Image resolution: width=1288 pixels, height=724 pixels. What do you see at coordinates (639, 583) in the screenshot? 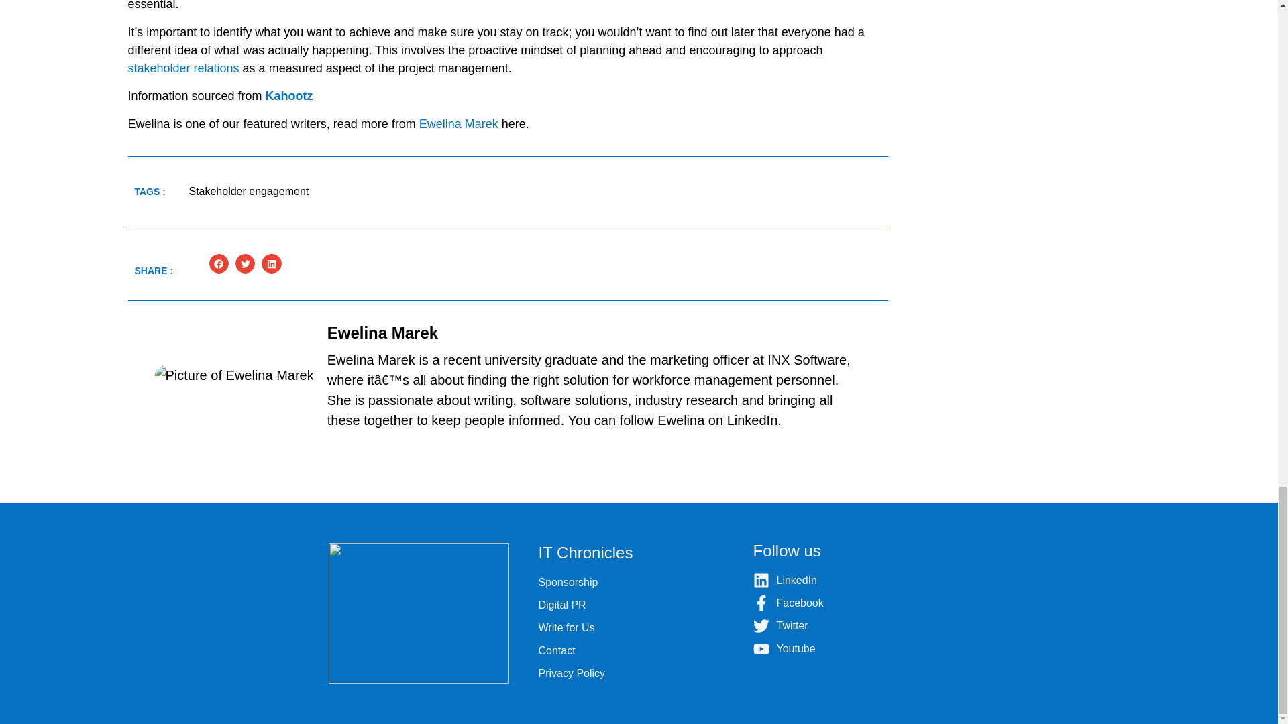
I see `Sponsorship` at bounding box center [639, 583].